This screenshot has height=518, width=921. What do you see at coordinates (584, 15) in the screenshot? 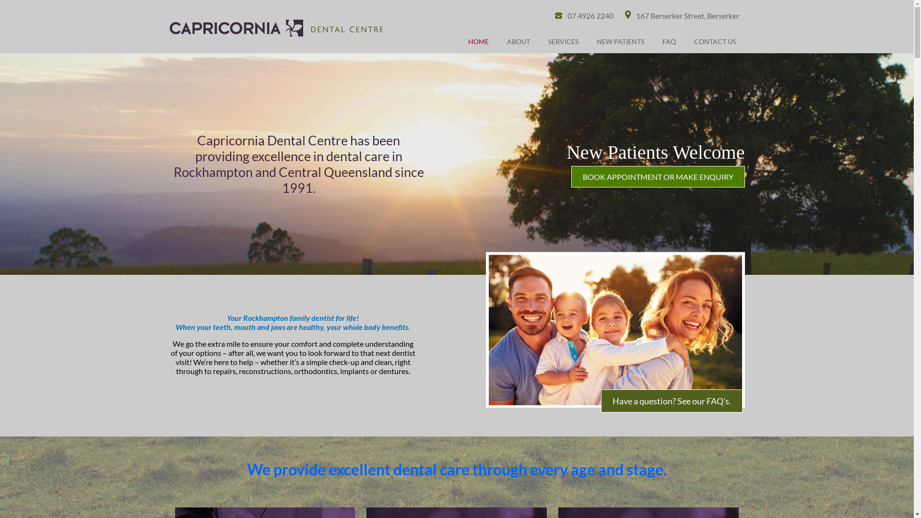
I see `07 4926 2240` at bounding box center [584, 15].